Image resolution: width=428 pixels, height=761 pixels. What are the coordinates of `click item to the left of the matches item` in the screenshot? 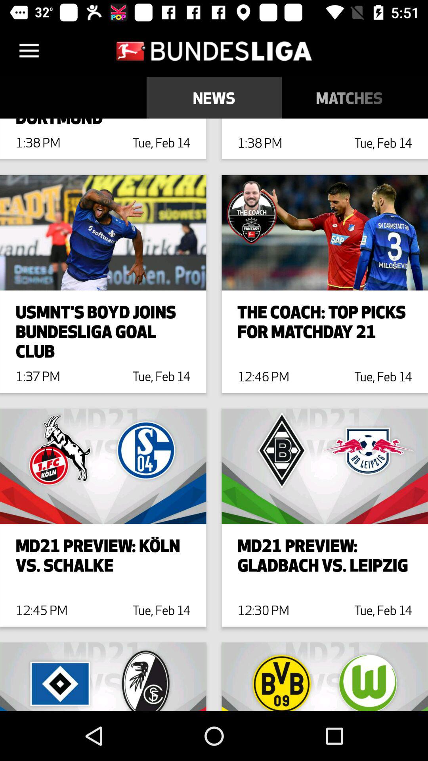 It's located at (214, 98).